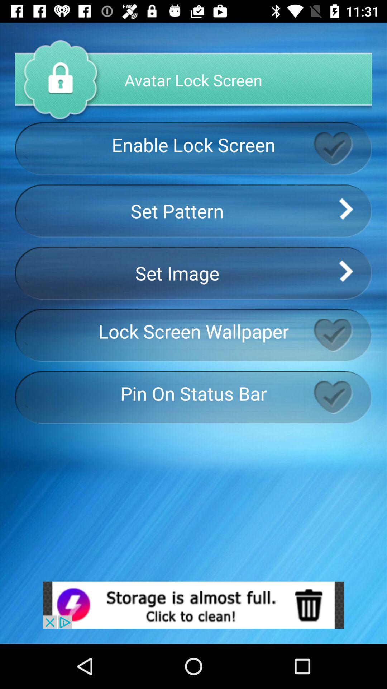 This screenshot has width=387, height=689. I want to click on toggle lock screen wallpaper option, so click(343, 335).